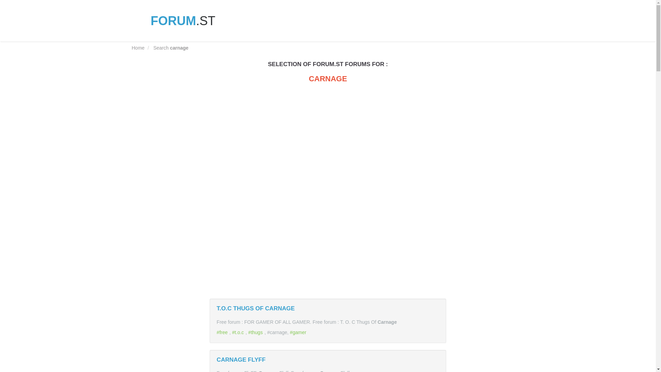 This screenshot has width=661, height=372. What do you see at coordinates (138, 48) in the screenshot?
I see `Home` at bounding box center [138, 48].